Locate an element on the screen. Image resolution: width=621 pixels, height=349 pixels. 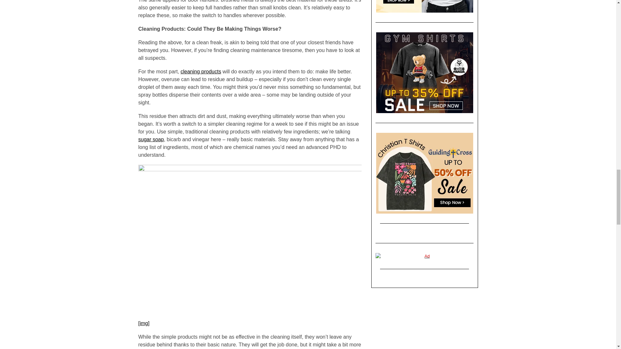
teacher shirt is located at coordinates (424, 6).